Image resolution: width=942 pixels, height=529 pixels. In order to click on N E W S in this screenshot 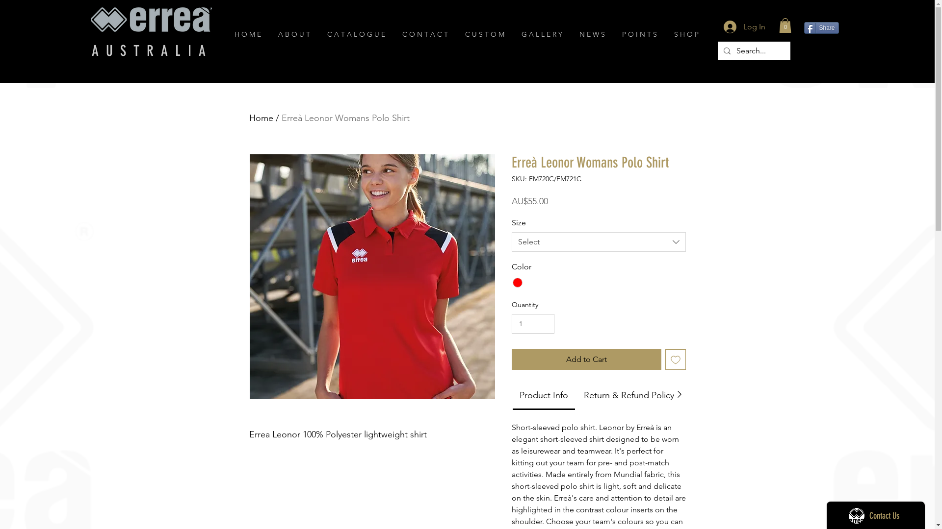, I will do `click(594, 34)`.